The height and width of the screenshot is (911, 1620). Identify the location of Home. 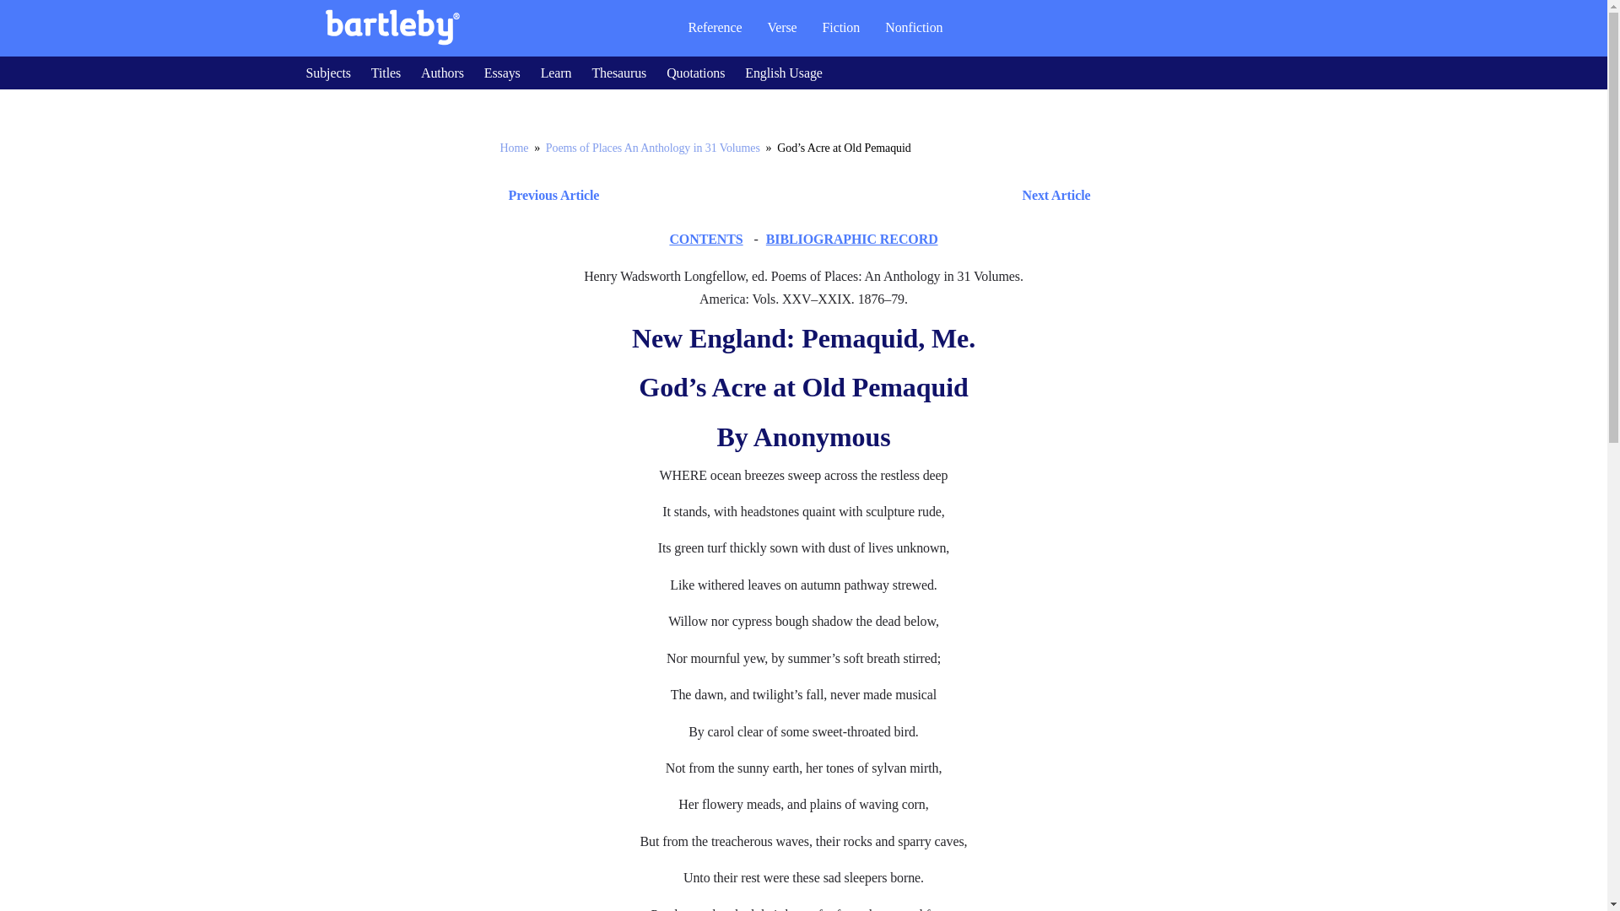
(513, 148).